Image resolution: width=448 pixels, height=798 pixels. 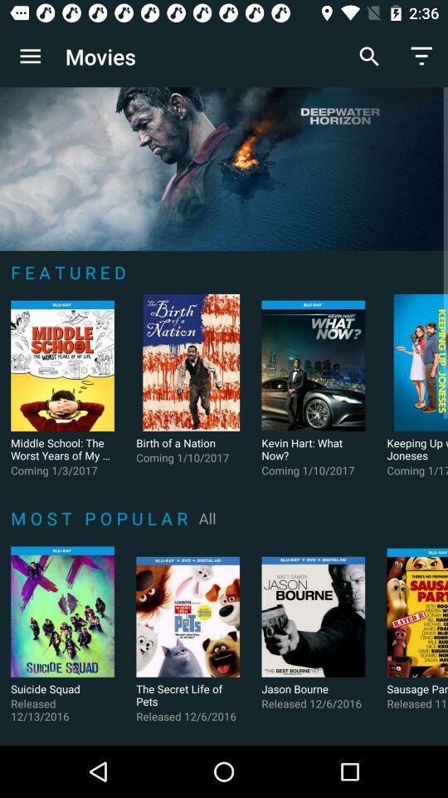 I want to click on turn on the item next to the m o s icon, so click(x=207, y=518).